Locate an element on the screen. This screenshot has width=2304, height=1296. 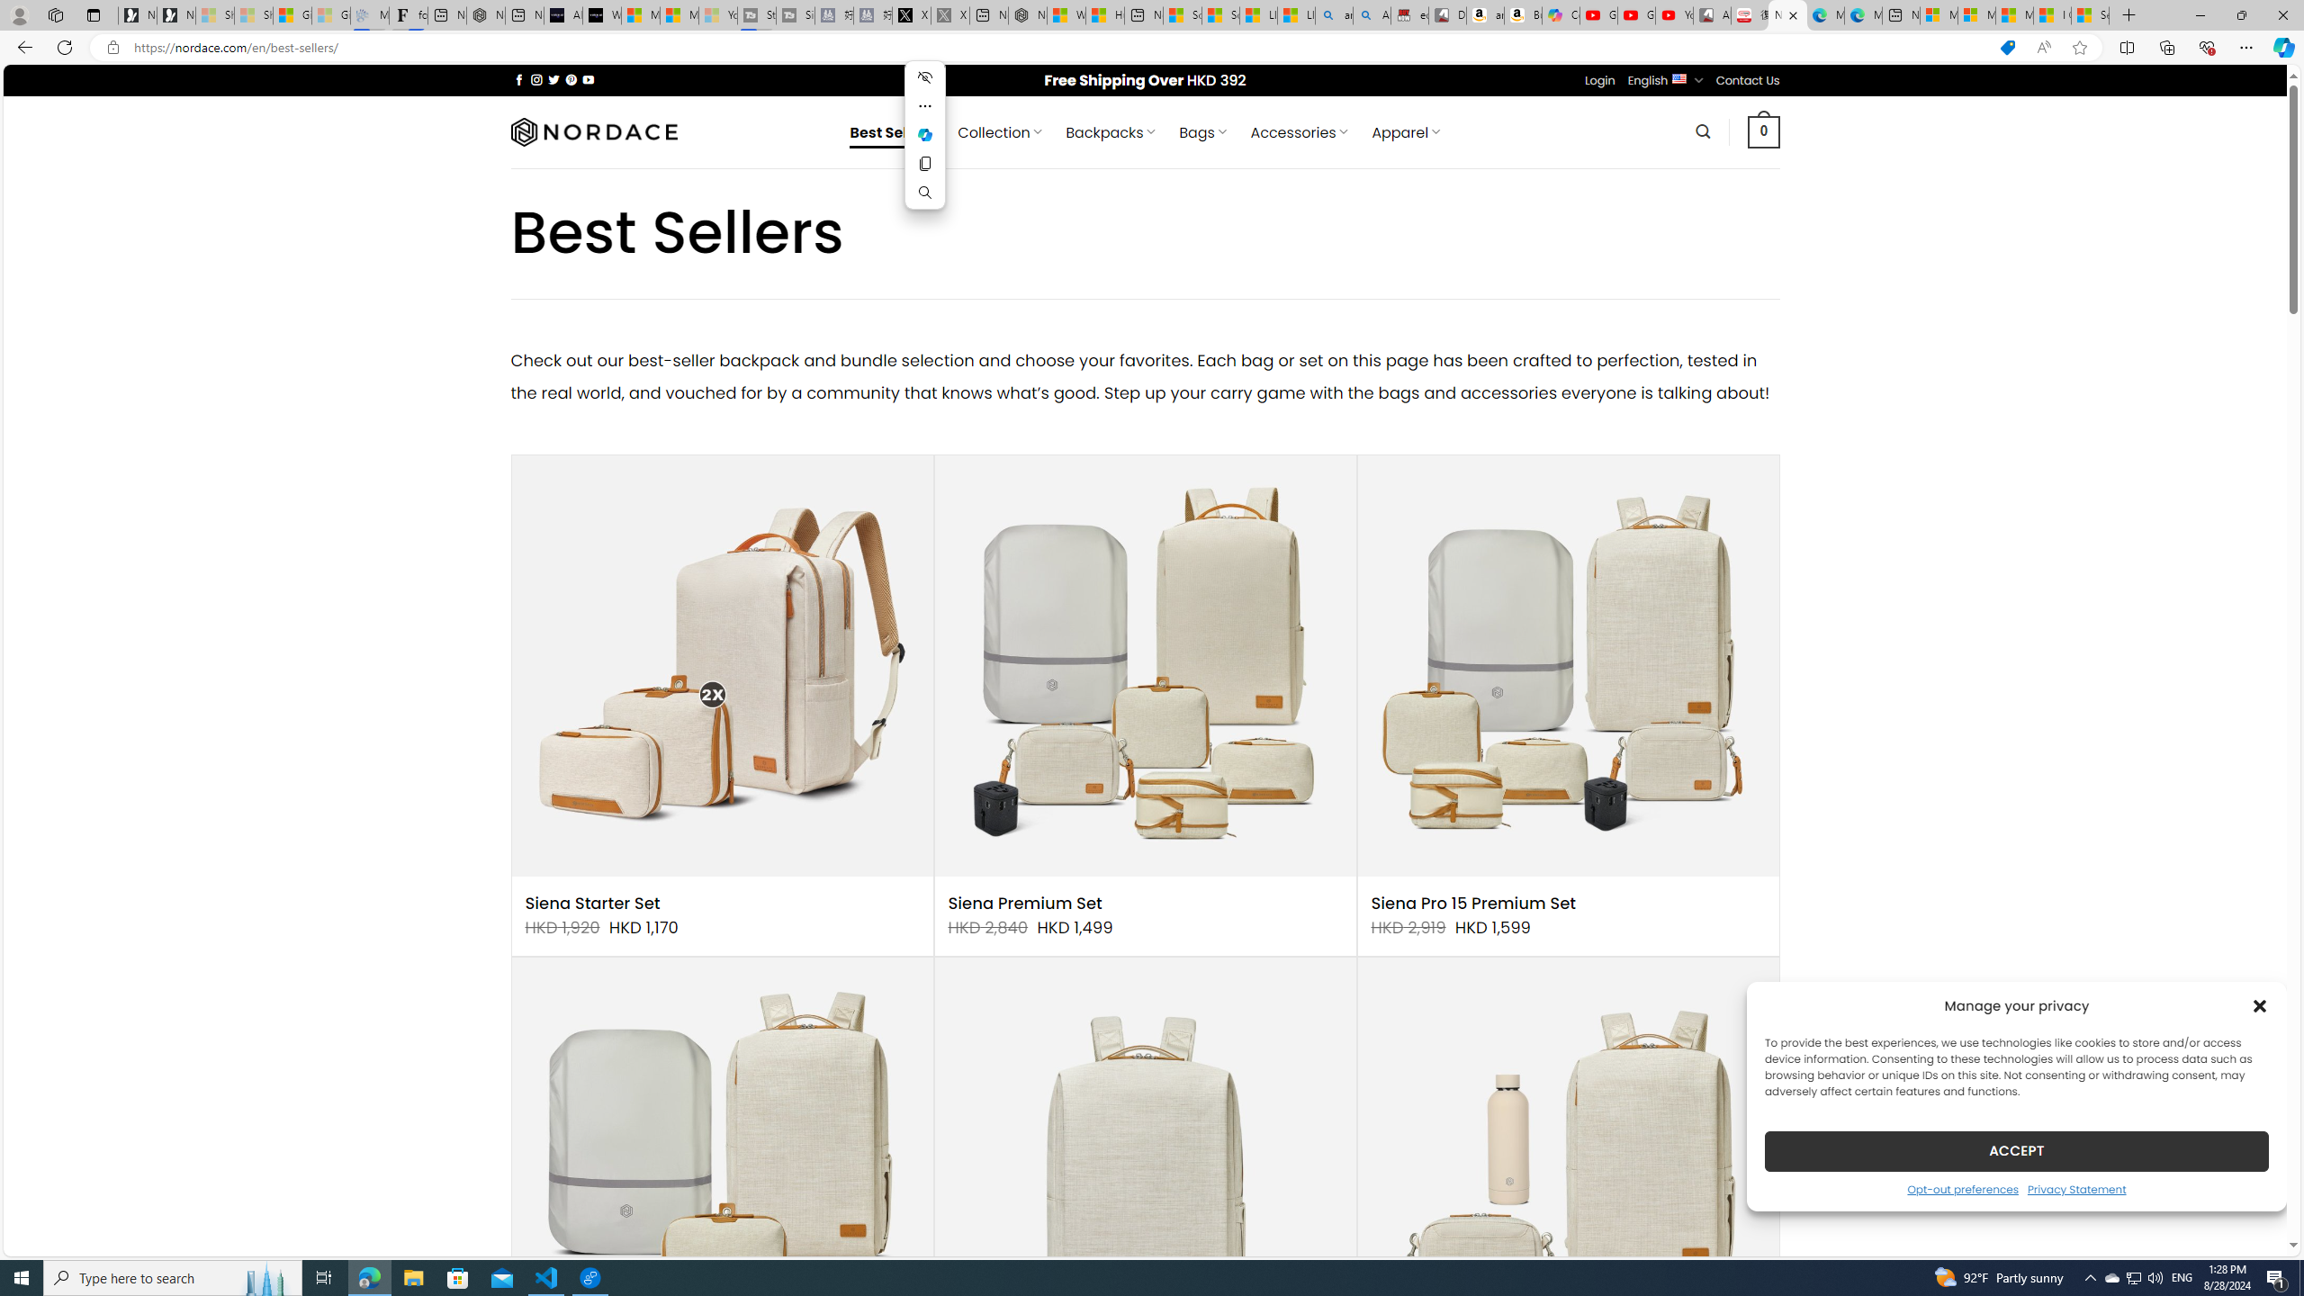
Microsoft account | Privacy is located at coordinates (1976, 15).